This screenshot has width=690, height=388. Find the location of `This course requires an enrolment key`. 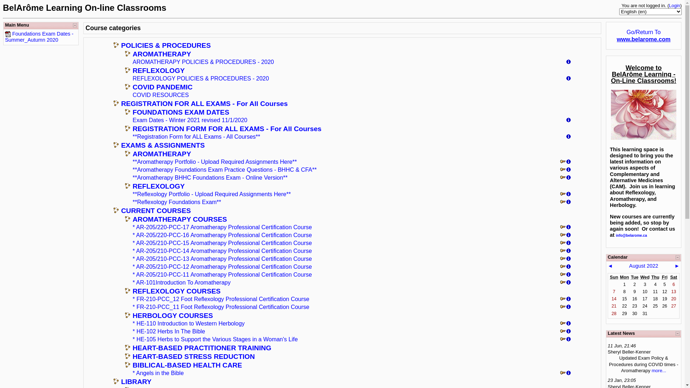

This course requires an enrolment key is located at coordinates (563, 228).